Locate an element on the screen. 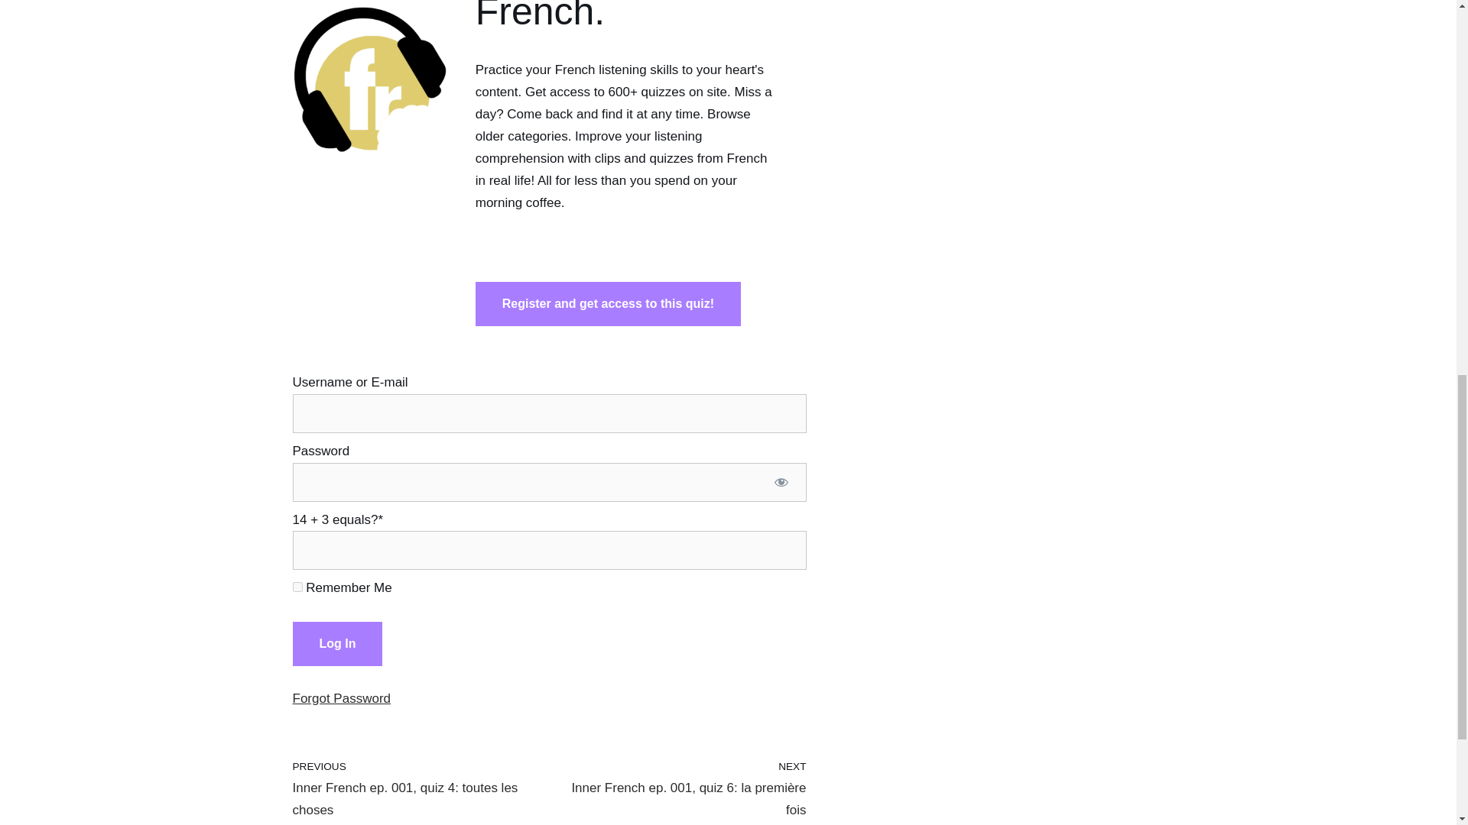  Forgot Password is located at coordinates (417, 789).